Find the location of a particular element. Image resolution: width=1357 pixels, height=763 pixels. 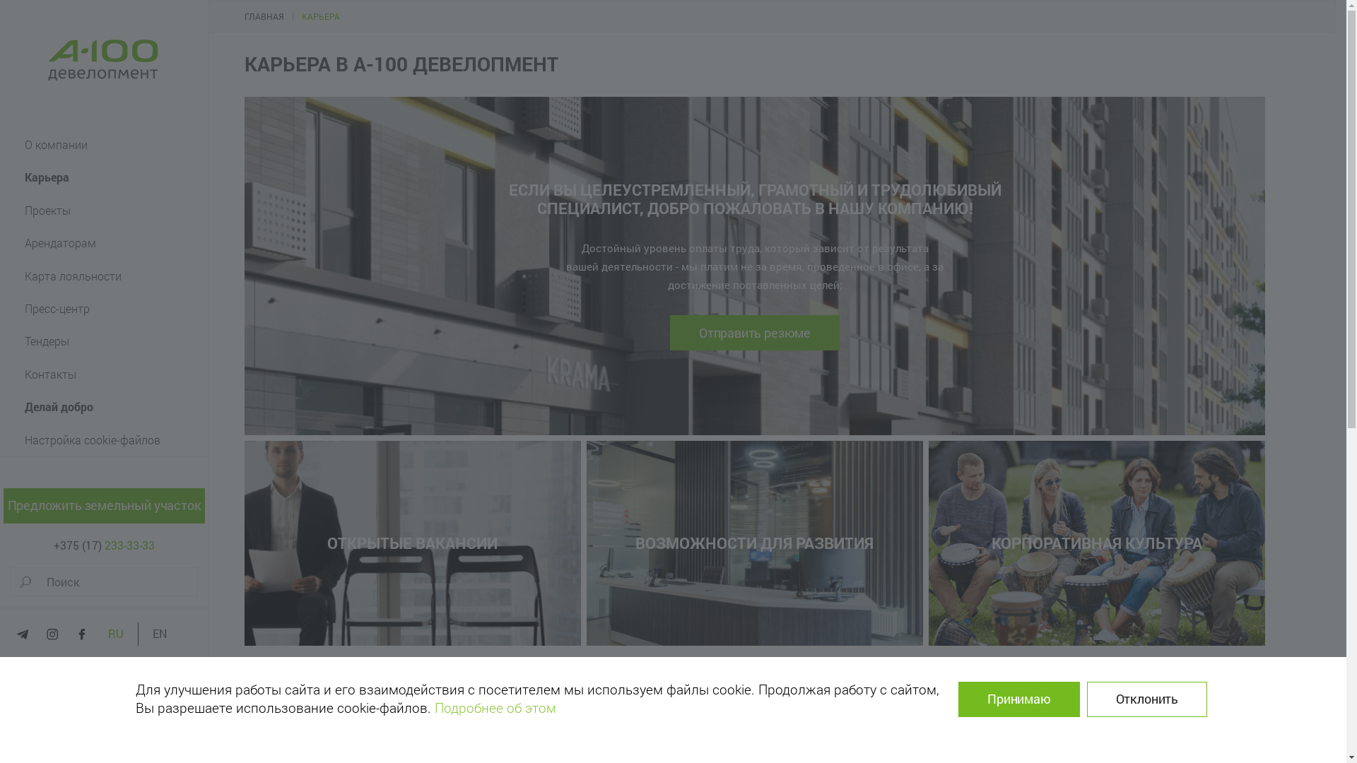

RU is located at coordinates (116, 634).